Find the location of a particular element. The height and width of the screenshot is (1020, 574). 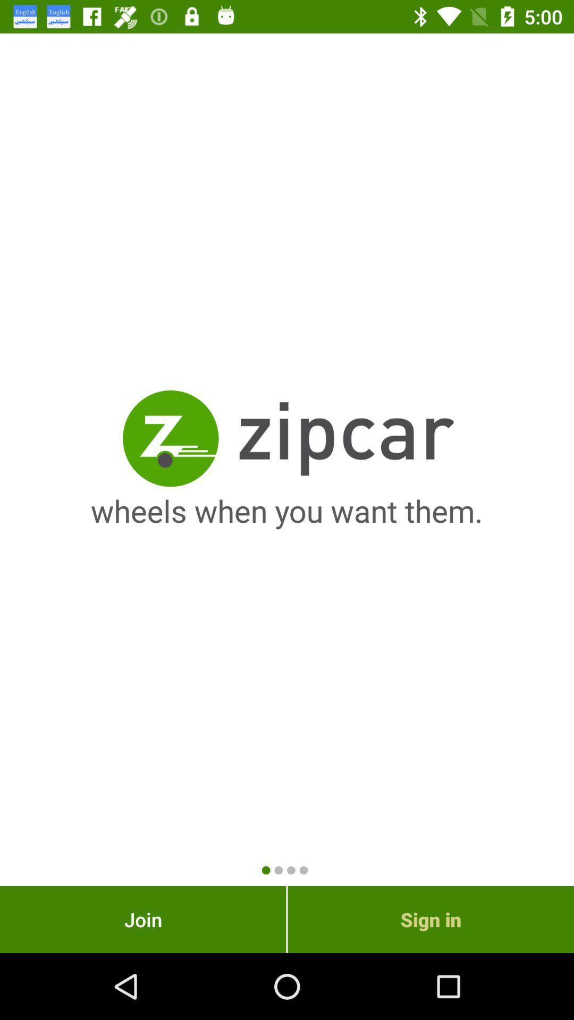

click icon at the bottom left corner is located at coordinates (143, 919).